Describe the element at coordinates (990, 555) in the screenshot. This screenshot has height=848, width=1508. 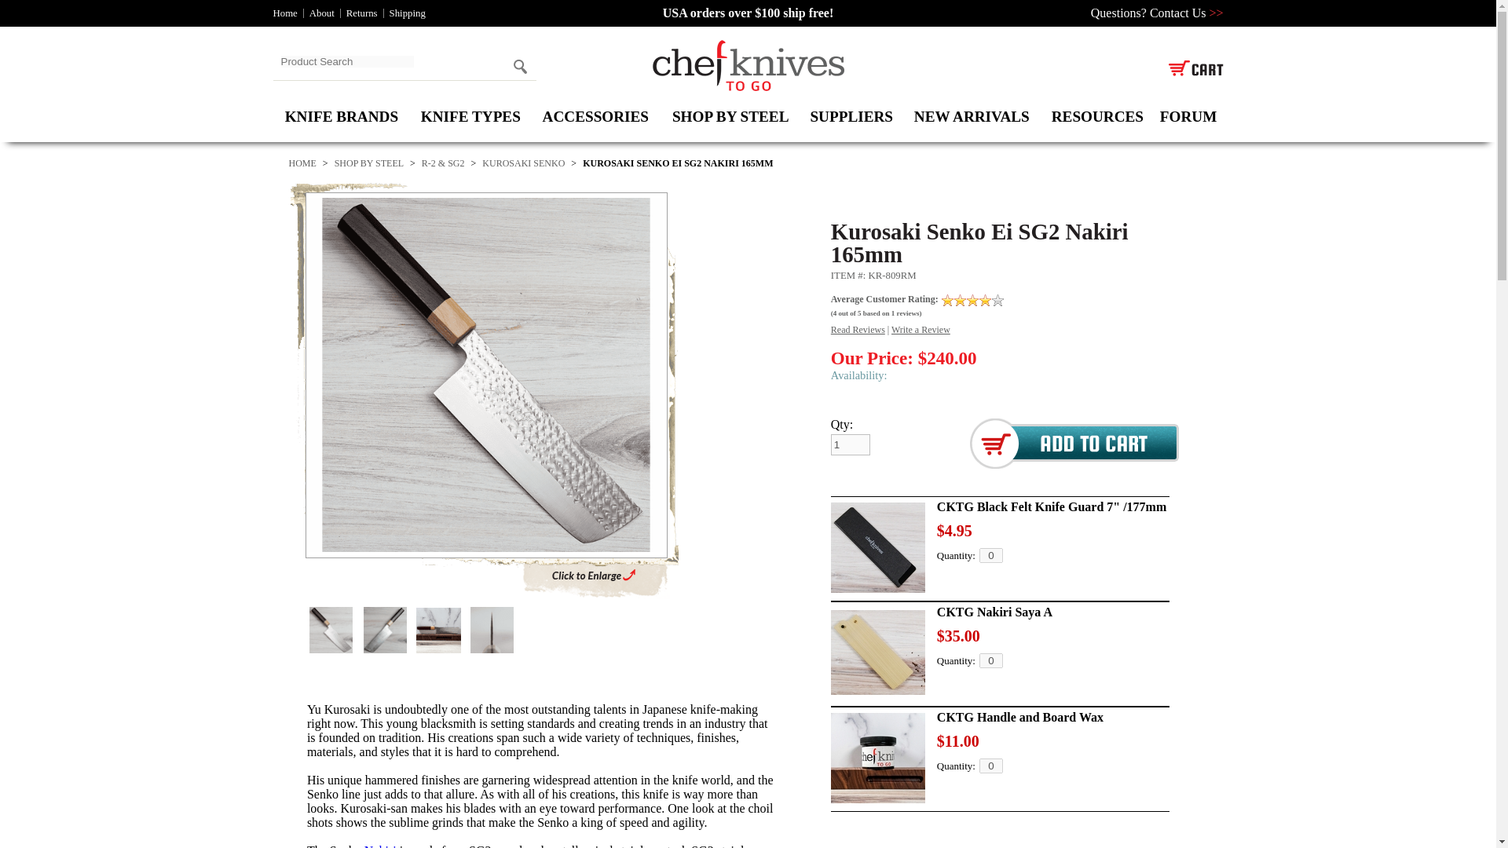
I see `0` at that location.